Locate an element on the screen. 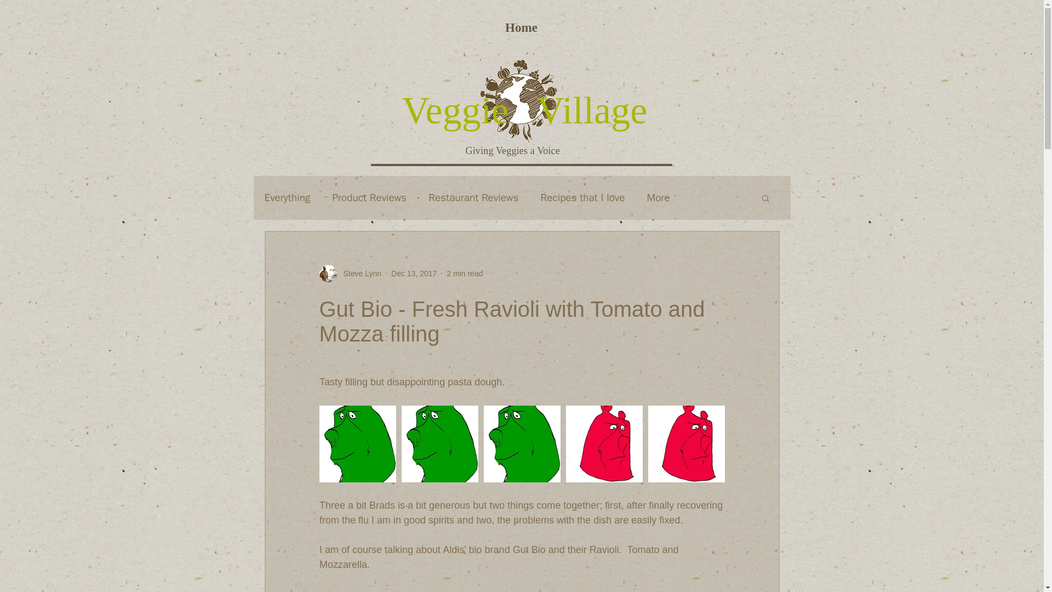 The width and height of the screenshot is (1052, 592). Steve Lynn is located at coordinates (358, 274).